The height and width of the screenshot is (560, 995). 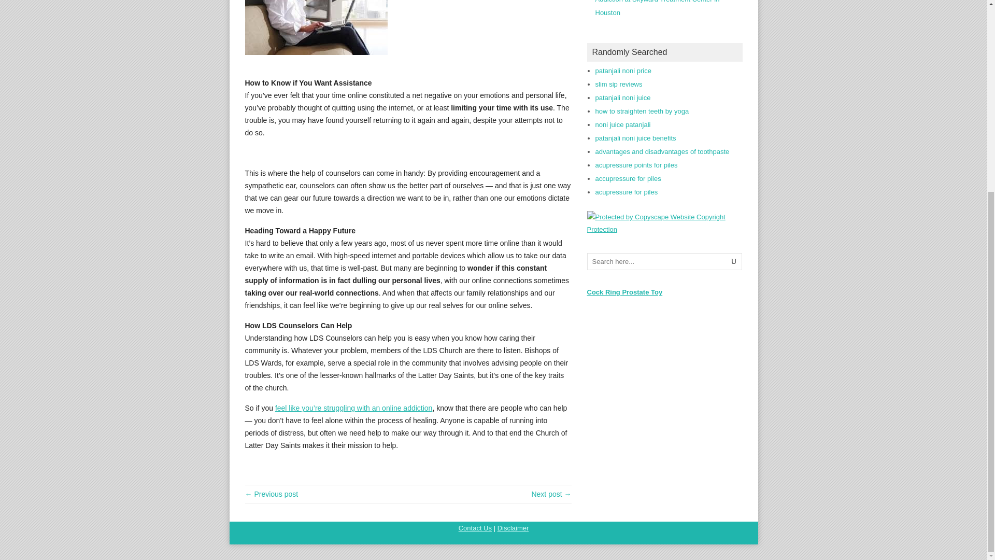 What do you see at coordinates (626, 192) in the screenshot?
I see `acupressure for piles` at bounding box center [626, 192].